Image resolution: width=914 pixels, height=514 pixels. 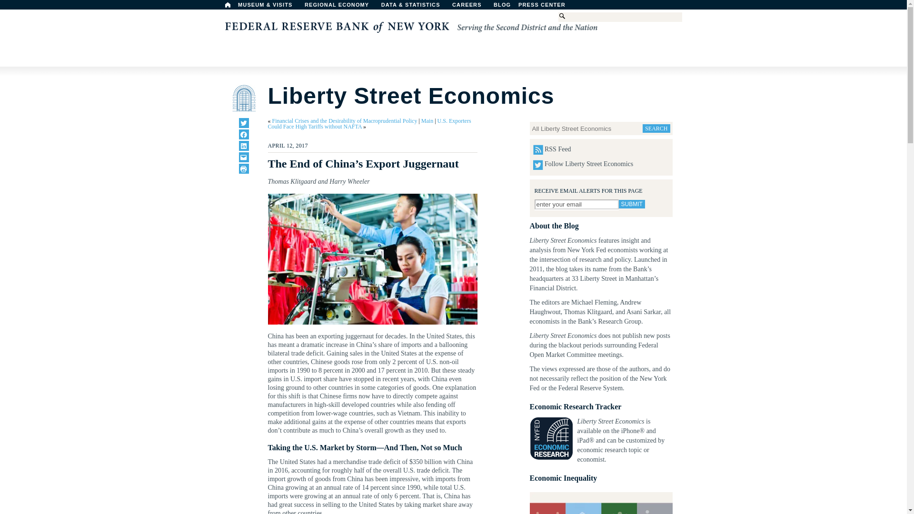 What do you see at coordinates (546, 7) in the screenshot?
I see `PRESS CENTER` at bounding box center [546, 7].